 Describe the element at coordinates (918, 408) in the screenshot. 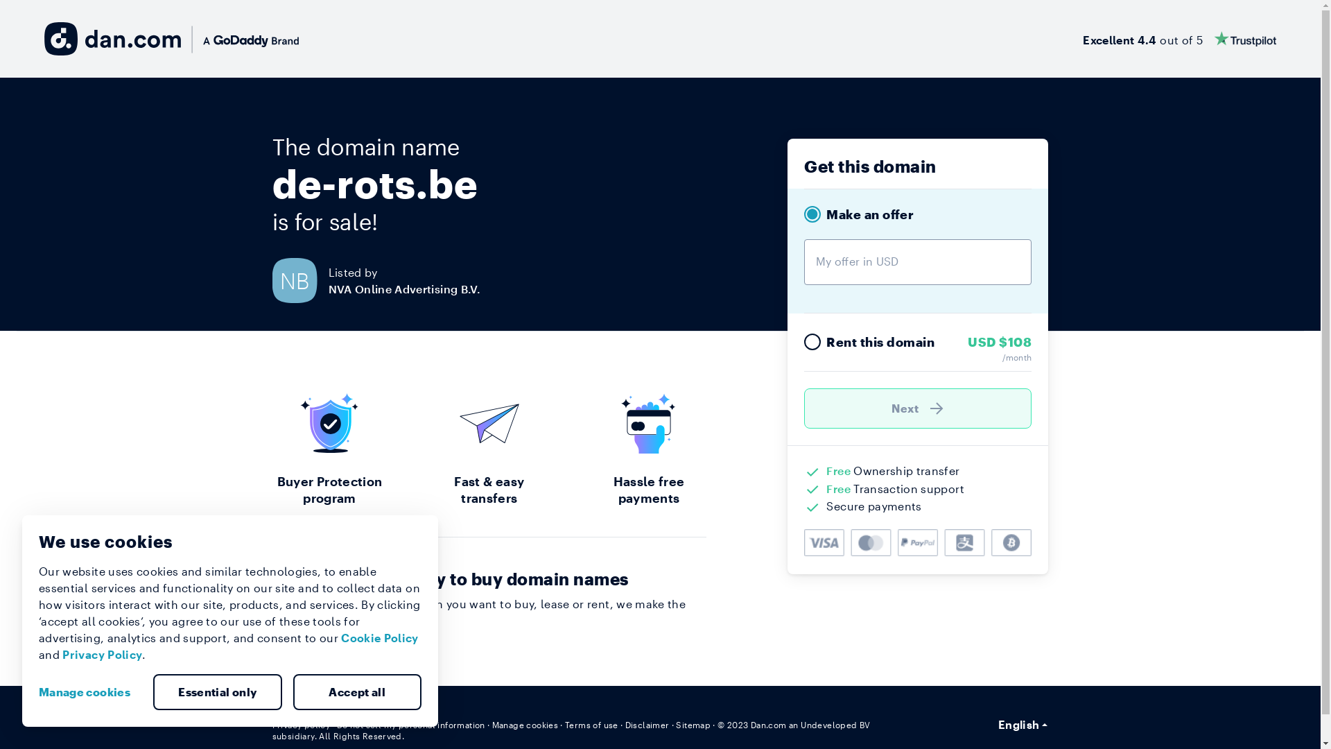

I see `Next
)` at that location.